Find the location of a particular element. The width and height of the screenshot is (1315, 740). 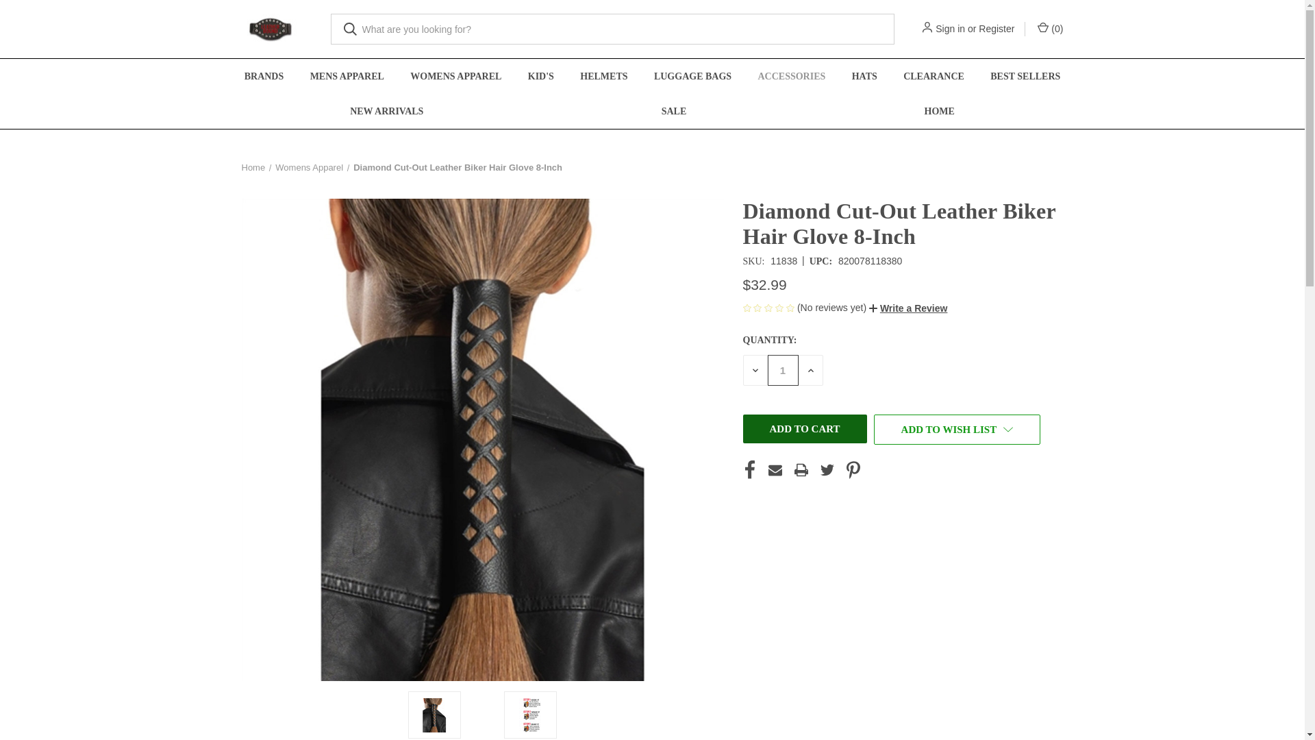

Email is located at coordinates (775, 469).